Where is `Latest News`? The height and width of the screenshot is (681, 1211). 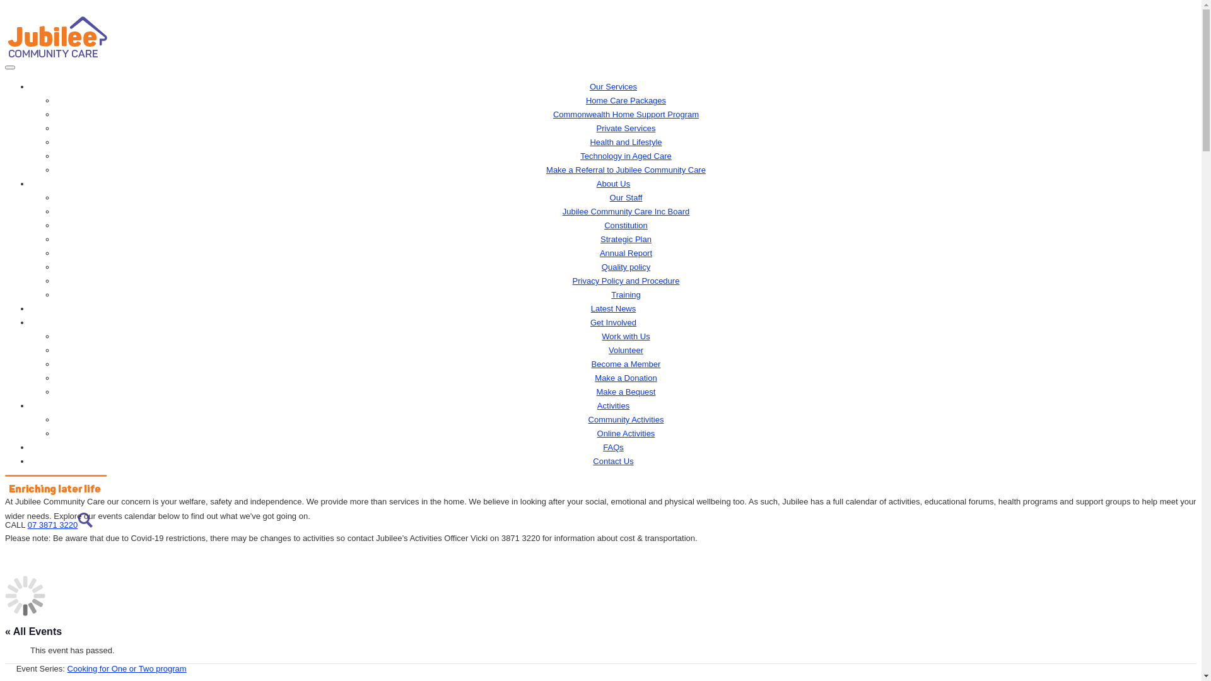 Latest News is located at coordinates (614, 309).